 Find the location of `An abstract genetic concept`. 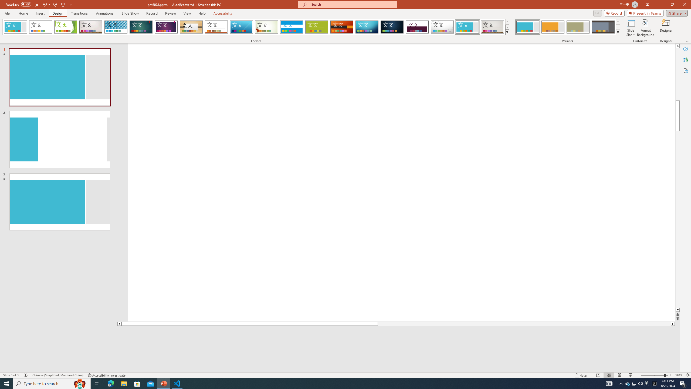

An abstract genetic concept is located at coordinates (401, 188).